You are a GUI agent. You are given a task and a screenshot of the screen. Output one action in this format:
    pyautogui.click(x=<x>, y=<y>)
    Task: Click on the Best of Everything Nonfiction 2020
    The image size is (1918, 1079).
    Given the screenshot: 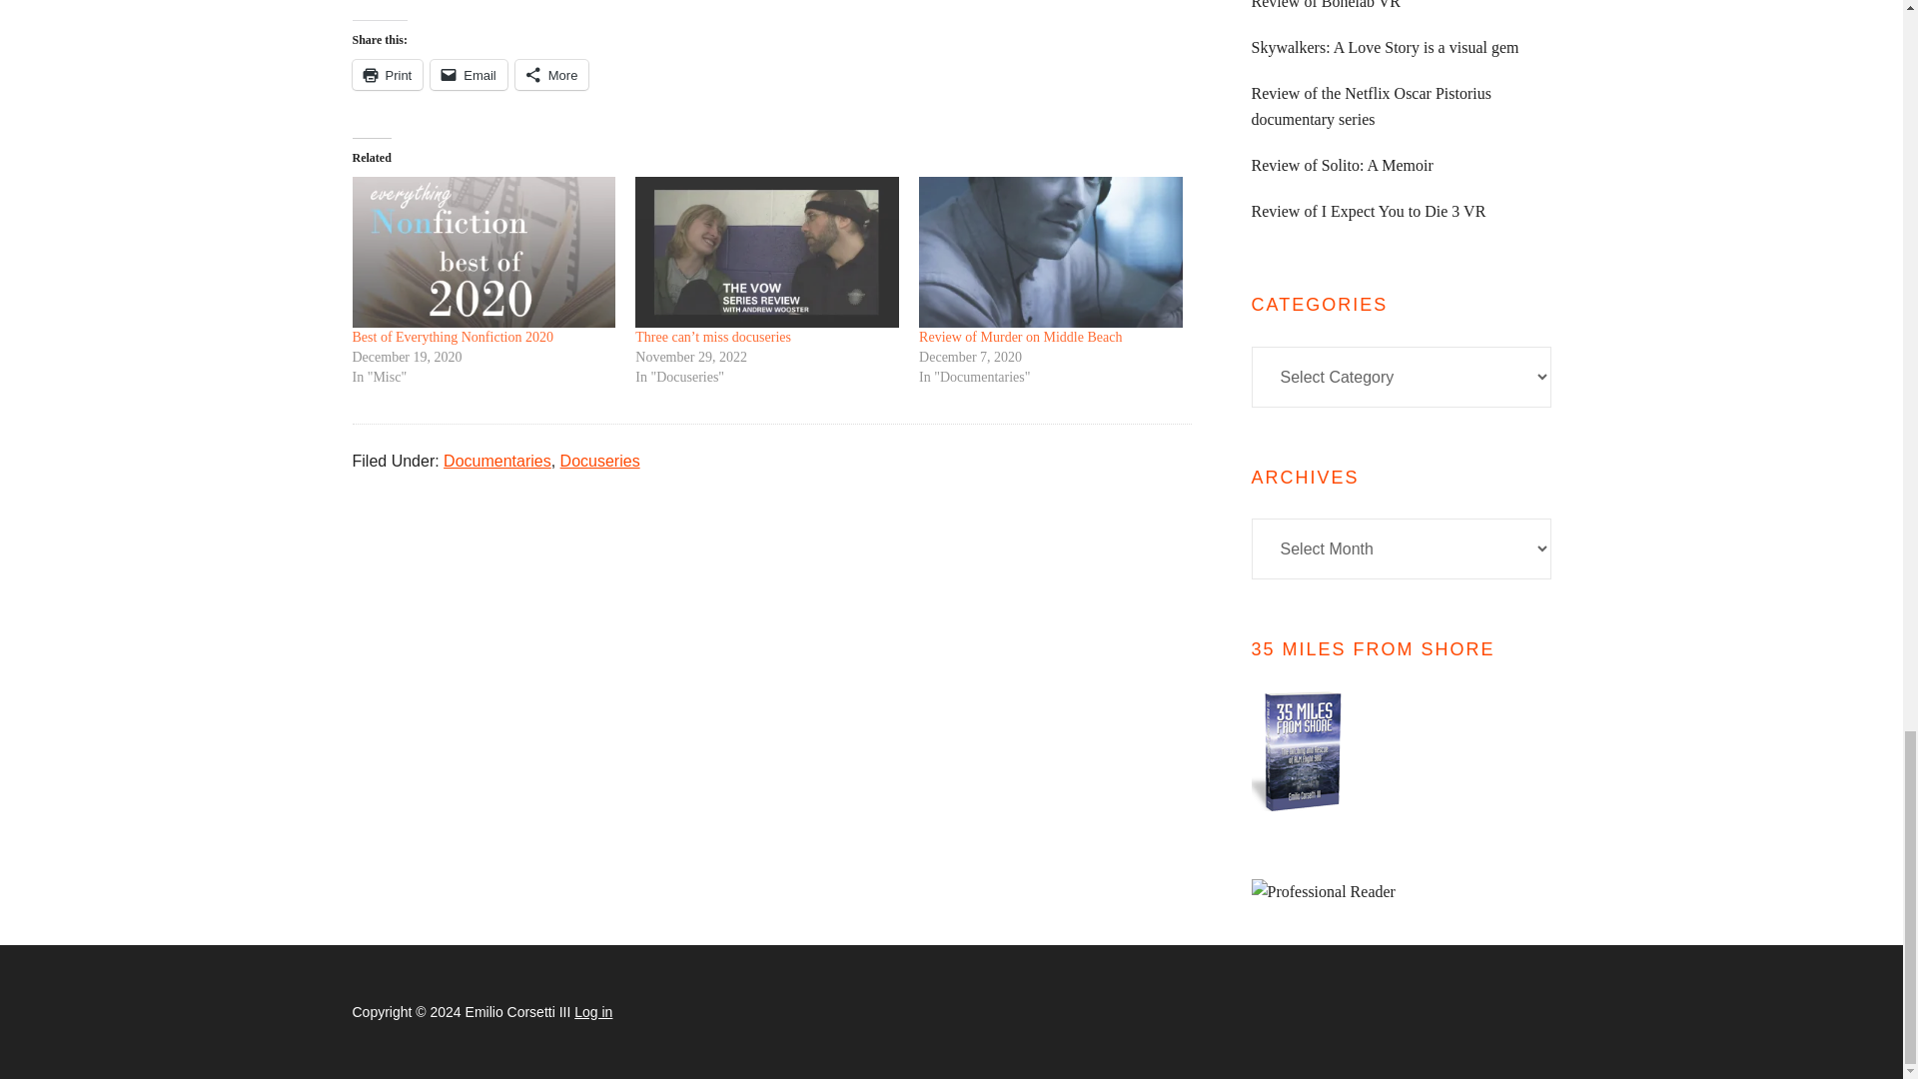 What is the action you would take?
    pyautogui.click(x=483, y=252)
    